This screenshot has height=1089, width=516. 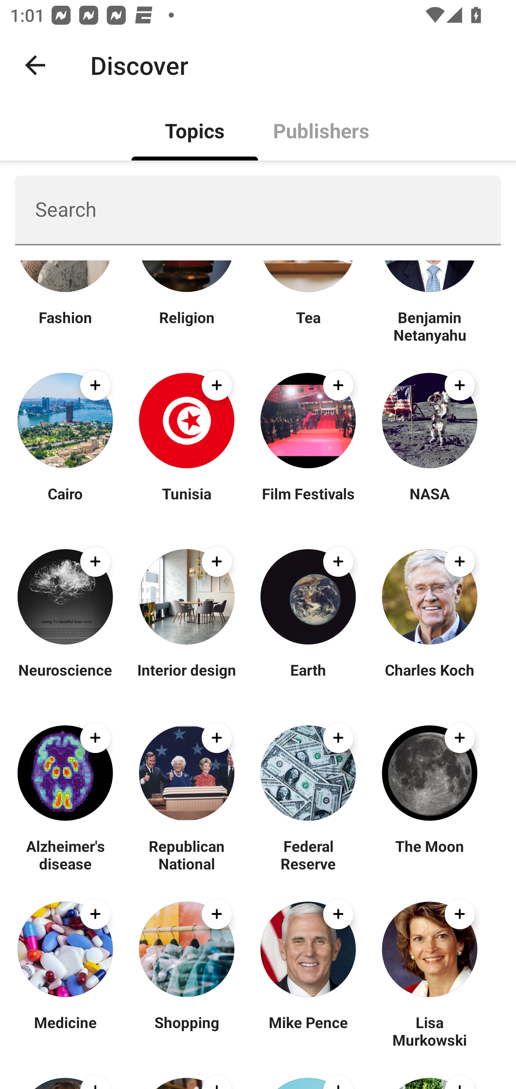 What do you see at coordinates (65, 678) in the screenshot?
I see `Neuroscience` at bounding box center [65, 678].